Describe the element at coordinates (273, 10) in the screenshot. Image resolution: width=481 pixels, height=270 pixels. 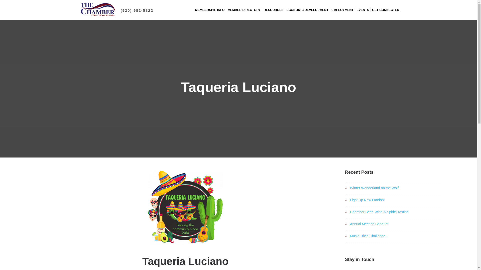
I see `RESOURCES` at that location.